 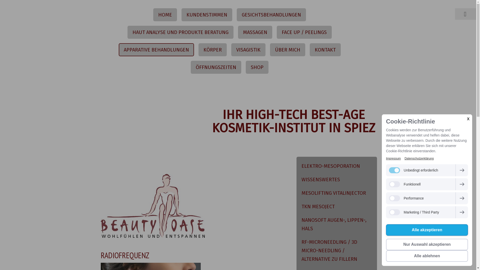 What do you see at coordinates (337, 224) in the screenshot?
I see `NANOSOFT AUGEN-, LIPPEN-, HALS` at bounding box center [337, 224].